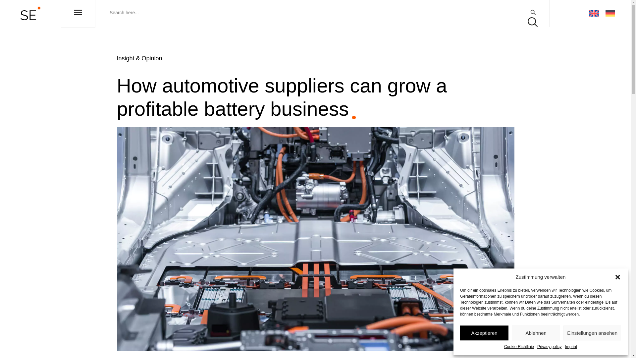 The width and height of the screenshot is (636, 358). What do you see at coordinates (533, 13) in the screenshot?
I see `Search Button` at bounding box center [533, 13].